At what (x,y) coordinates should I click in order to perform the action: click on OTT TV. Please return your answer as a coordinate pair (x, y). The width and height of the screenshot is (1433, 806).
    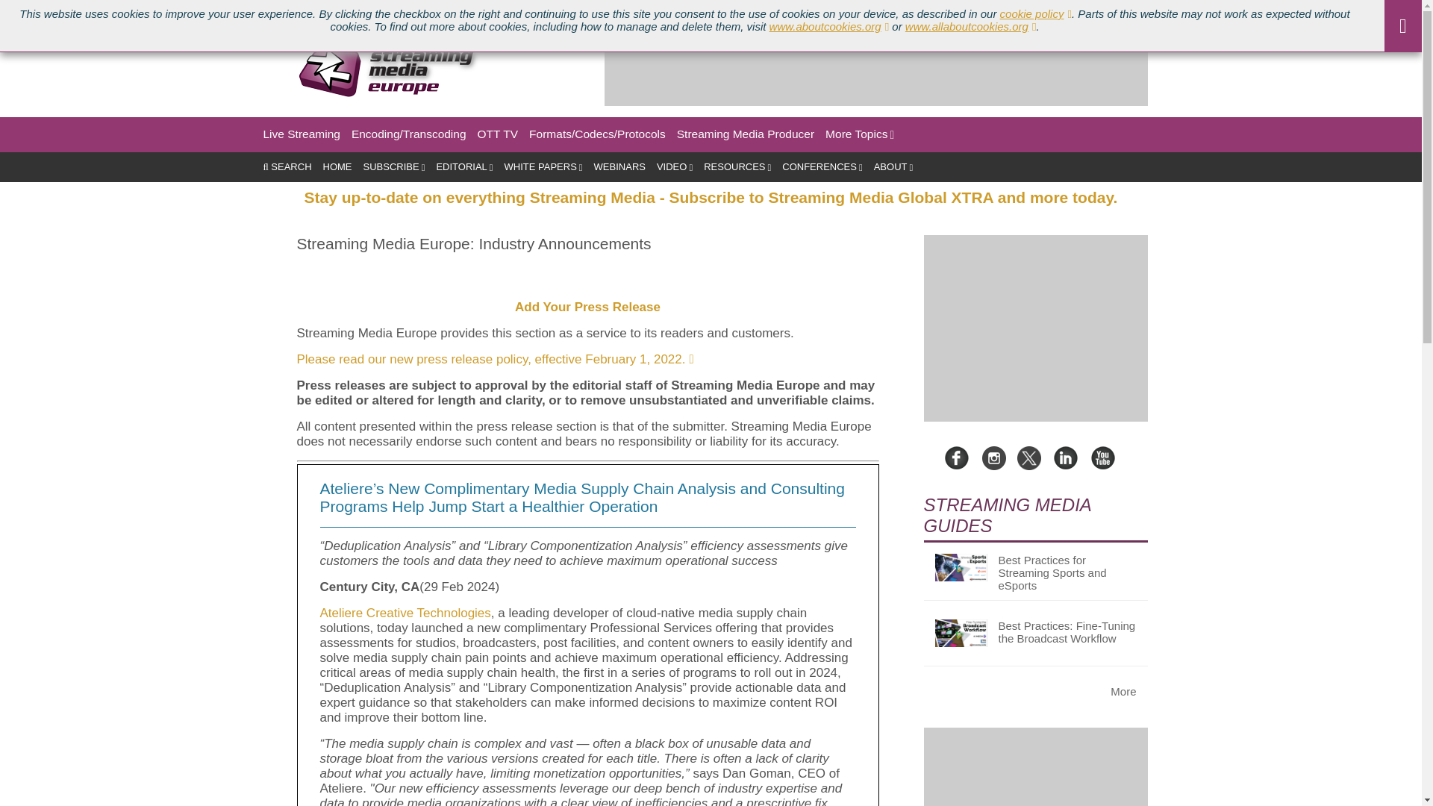
    Looking at the image, I should click on (498, 134).